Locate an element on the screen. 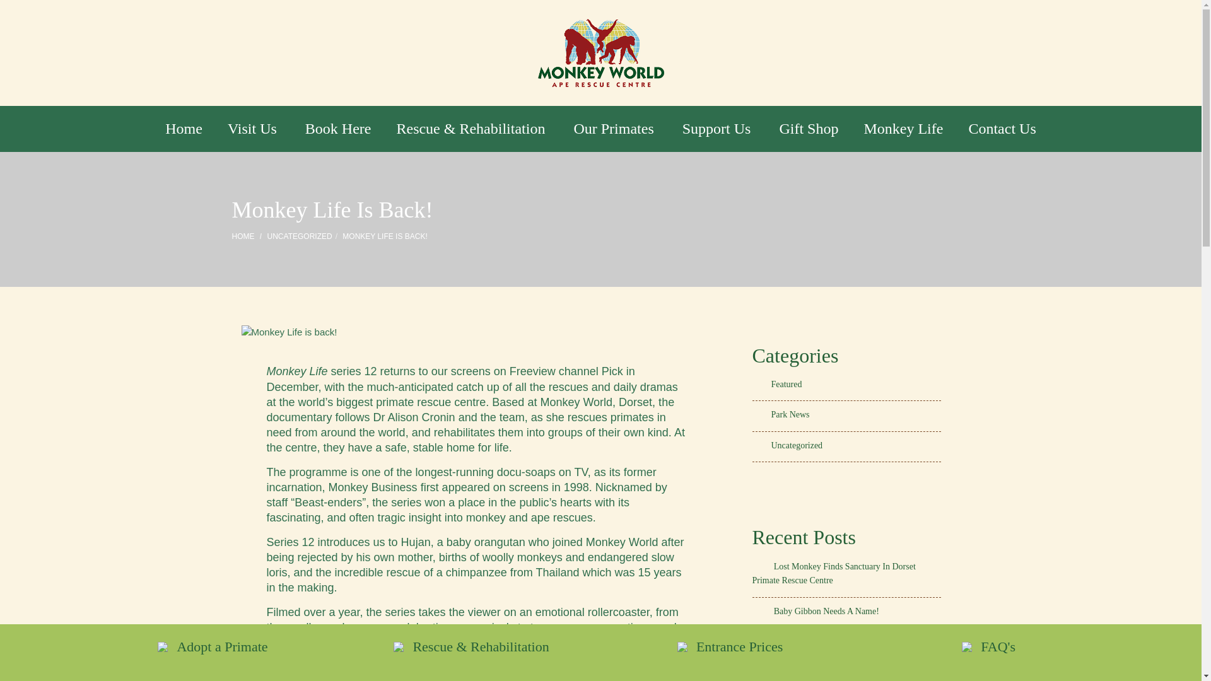 The image size is (1211, 681). Our Primates is located at coordinates (614, 129).